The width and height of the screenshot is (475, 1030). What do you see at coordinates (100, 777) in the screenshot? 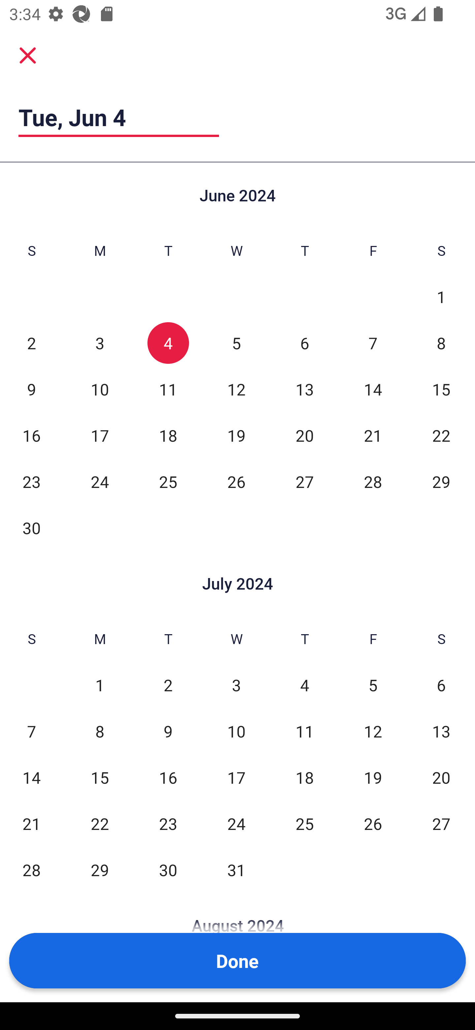
I see `15 Mon, Jul 15, Not Selected` at bounding box center [100, 777].